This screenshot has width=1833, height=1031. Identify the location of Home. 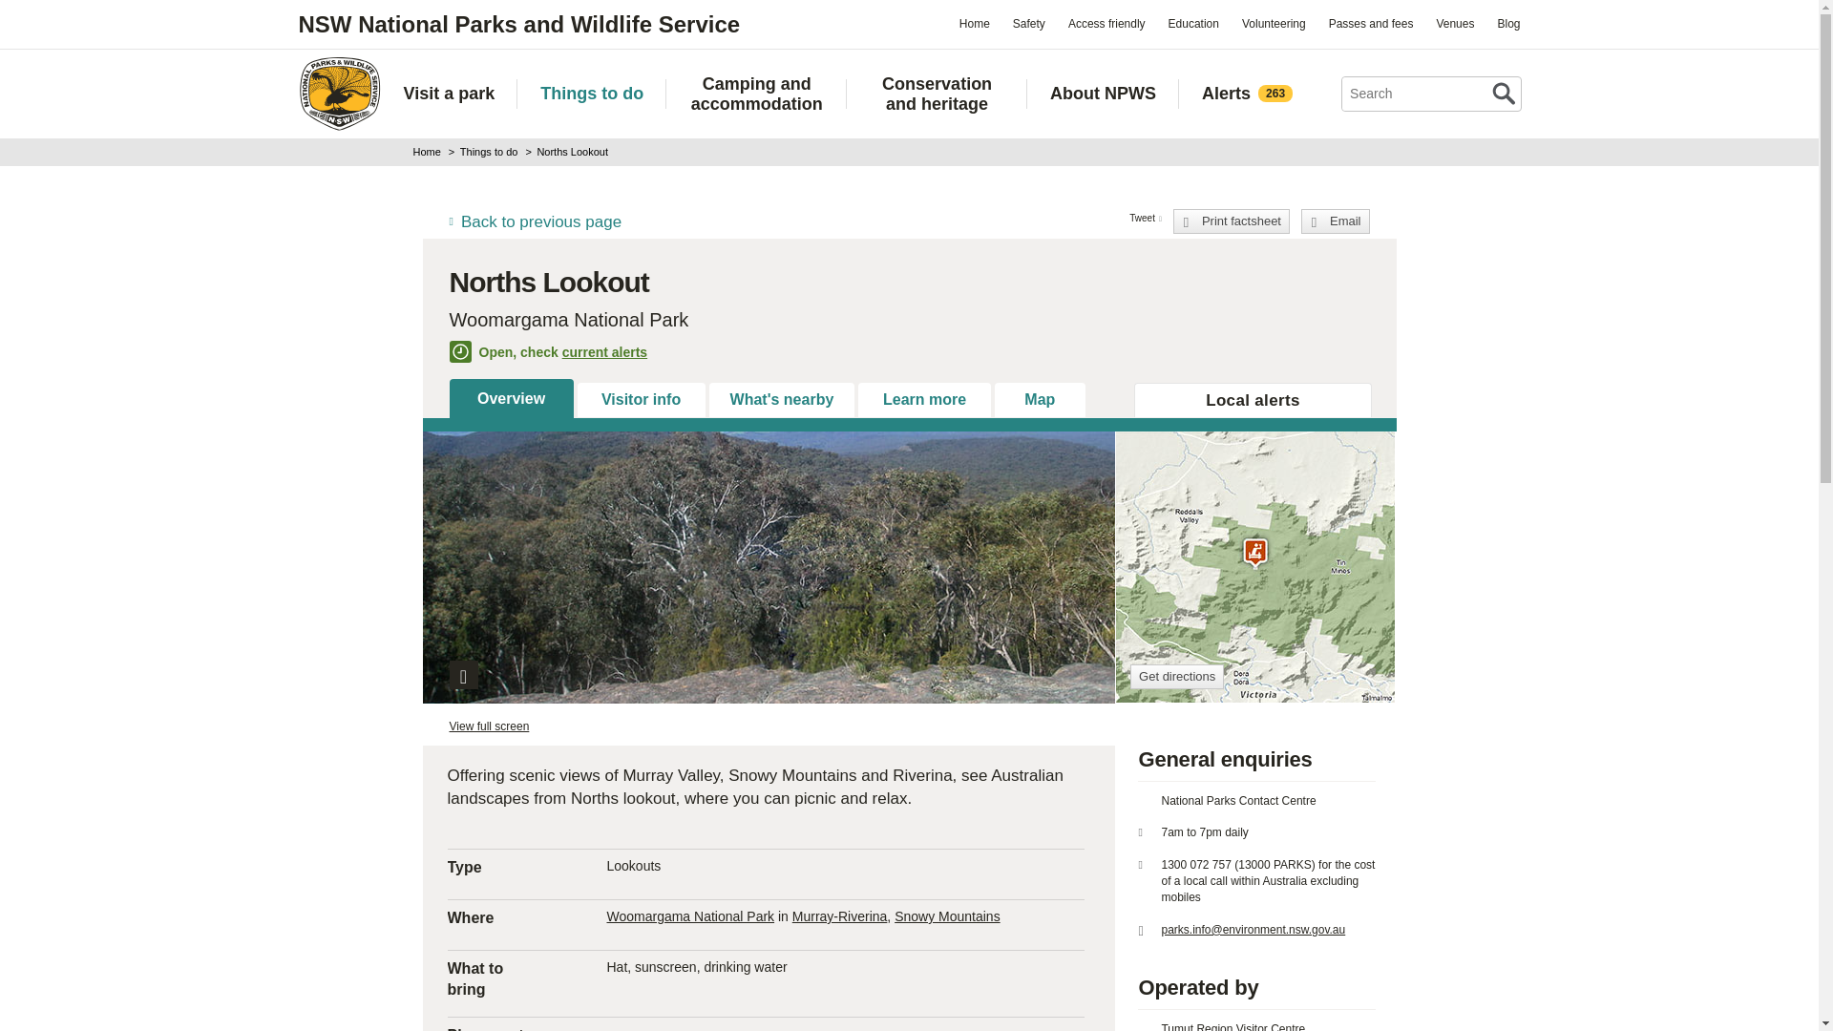
(974, 23).